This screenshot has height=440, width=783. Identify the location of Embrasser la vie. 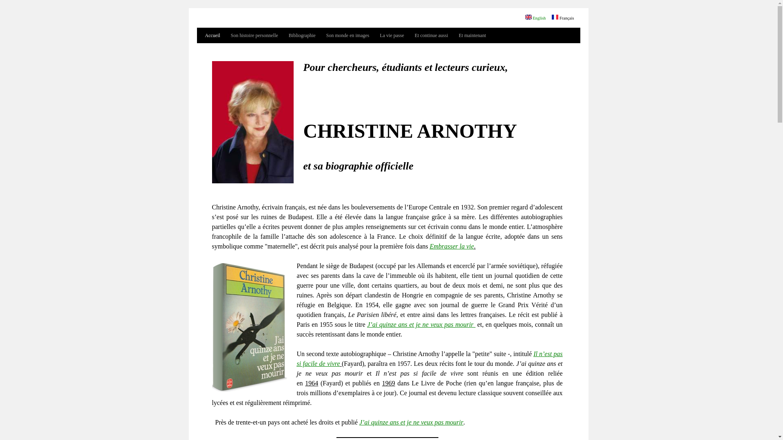
(452, 246).